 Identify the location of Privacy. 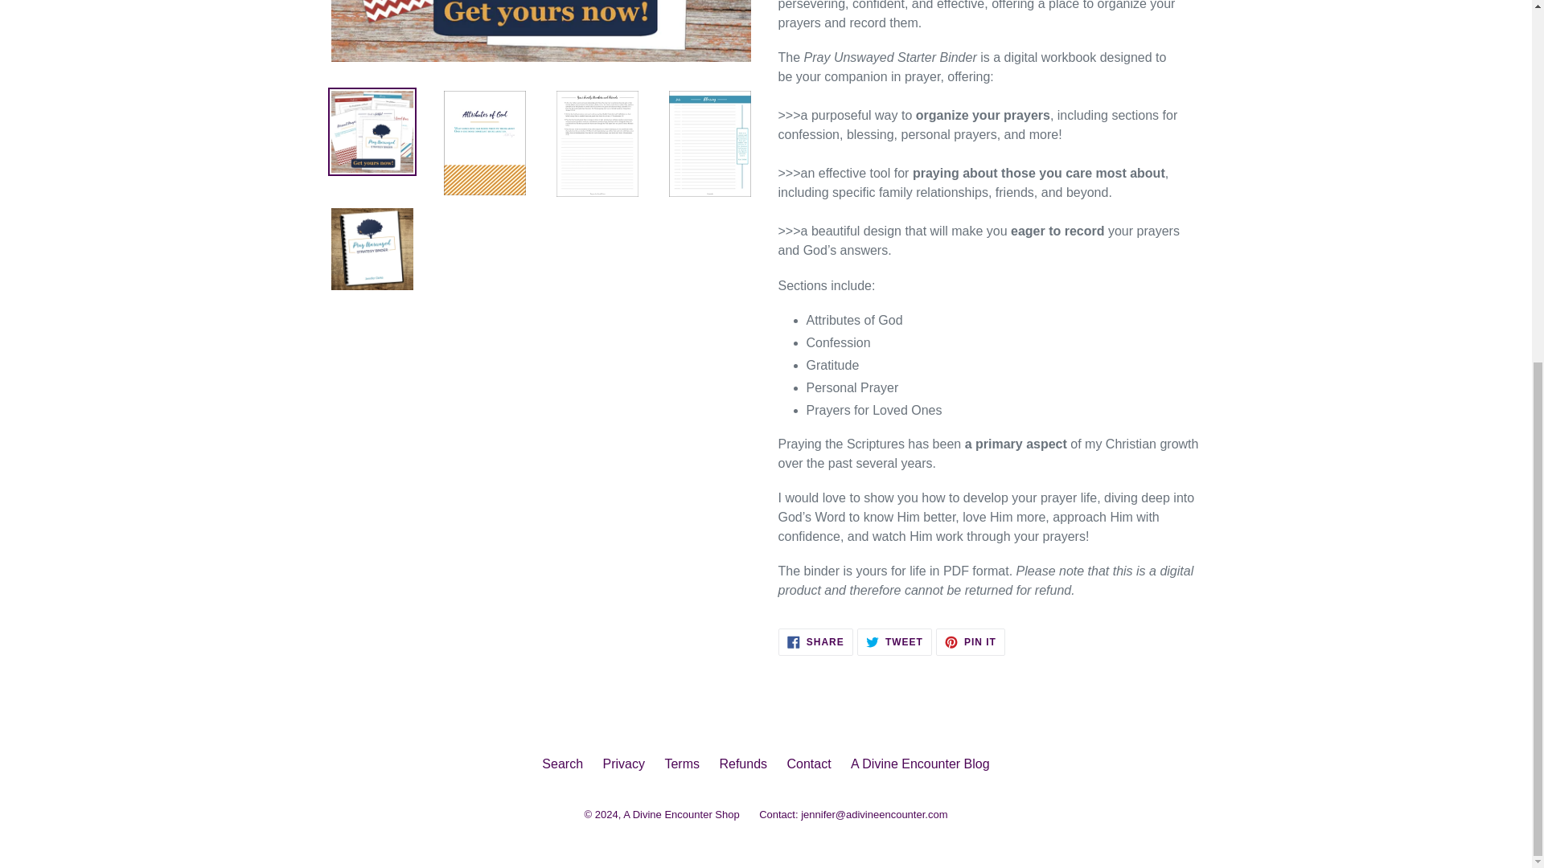
(743, 764).